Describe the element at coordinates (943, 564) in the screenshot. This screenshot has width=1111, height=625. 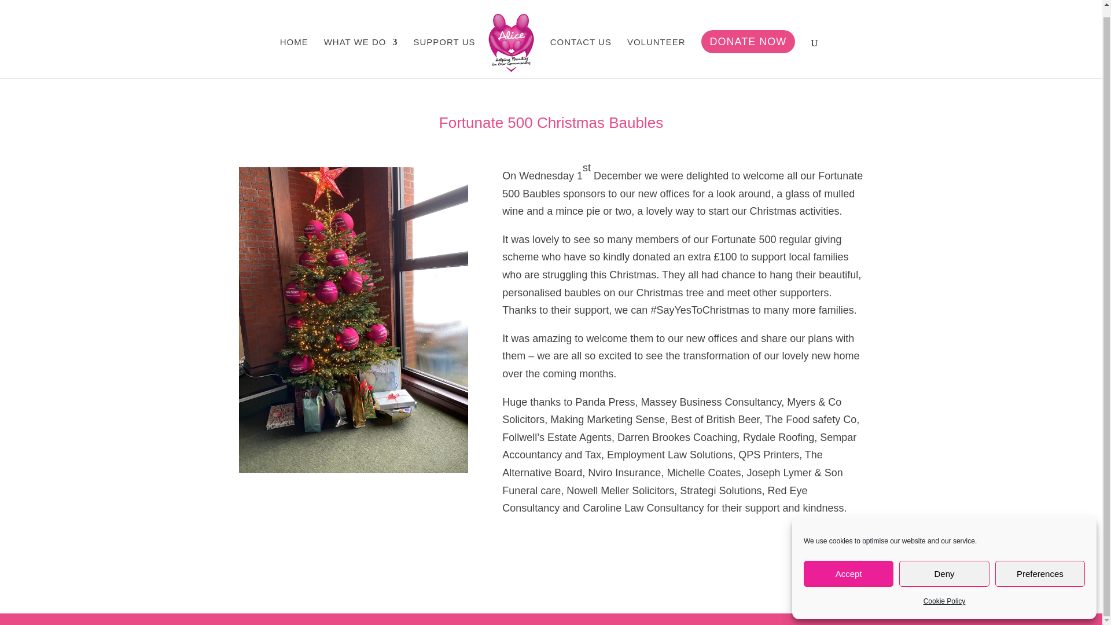
I see `Deny` at that location.